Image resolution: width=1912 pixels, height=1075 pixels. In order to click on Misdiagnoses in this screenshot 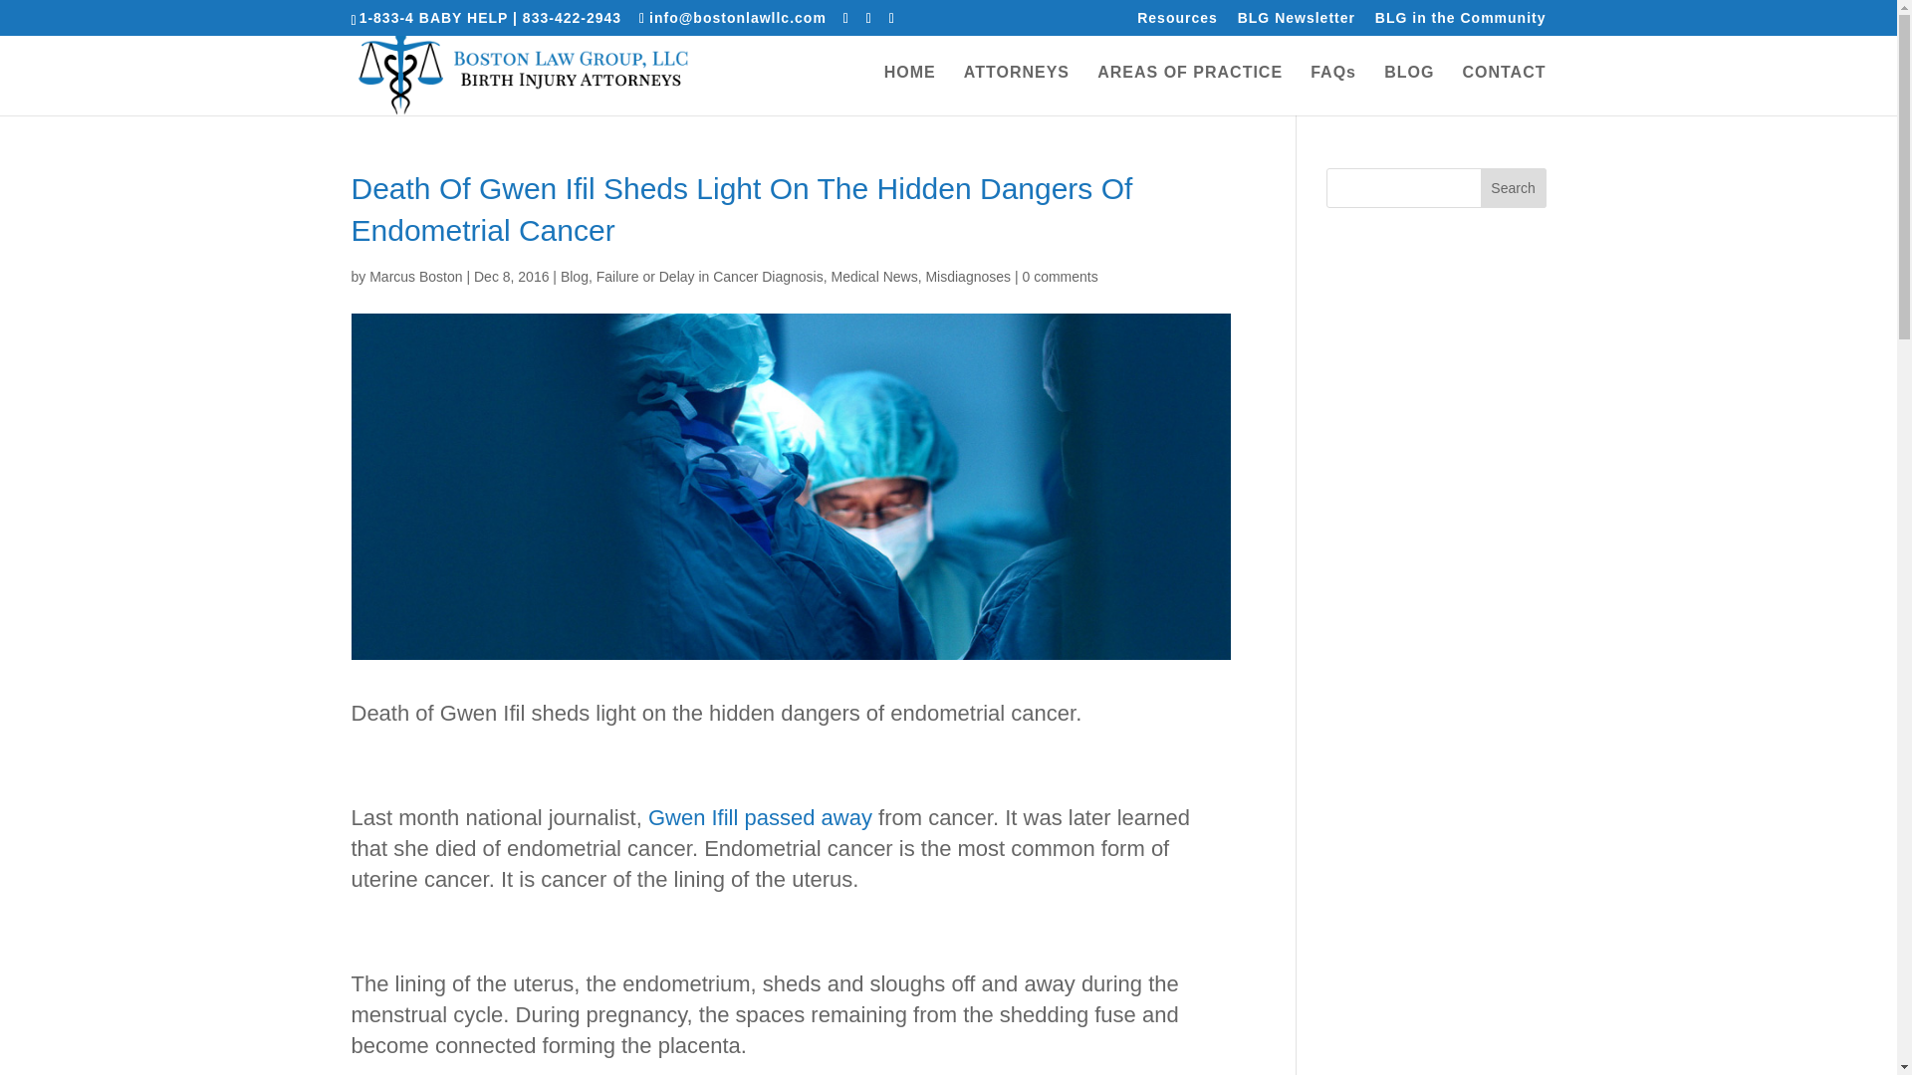, I will do `click(968, 277)`.